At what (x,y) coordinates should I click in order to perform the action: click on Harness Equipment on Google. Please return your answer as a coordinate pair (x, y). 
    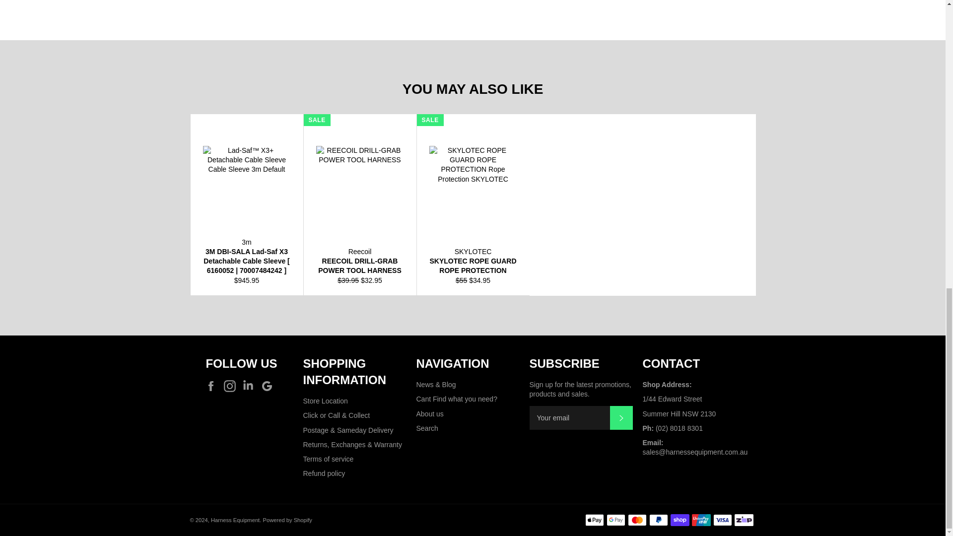
    Looking at the image, I should click on (270, 386).